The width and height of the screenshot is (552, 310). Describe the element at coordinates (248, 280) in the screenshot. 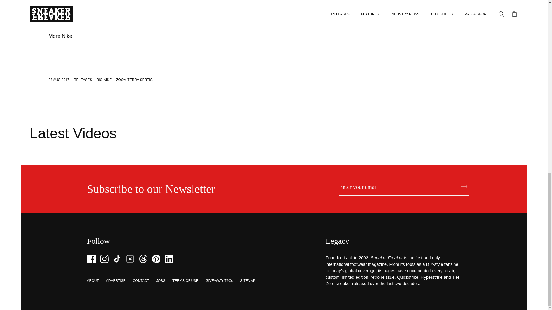

I see `SITEMAP` at that location.